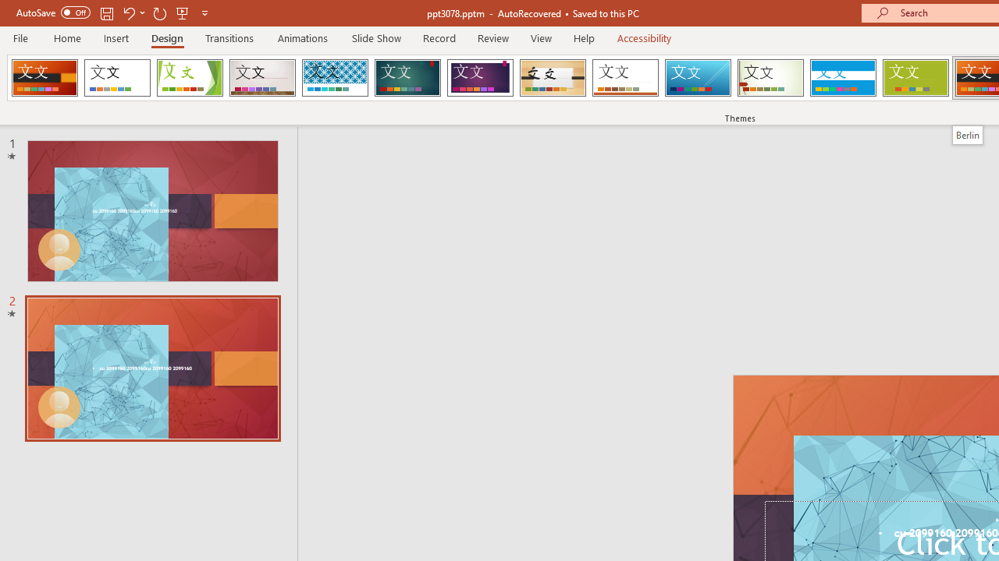 The width and height of the screenshot is (999, 561). I want to click on Facet, so click(190, 78).